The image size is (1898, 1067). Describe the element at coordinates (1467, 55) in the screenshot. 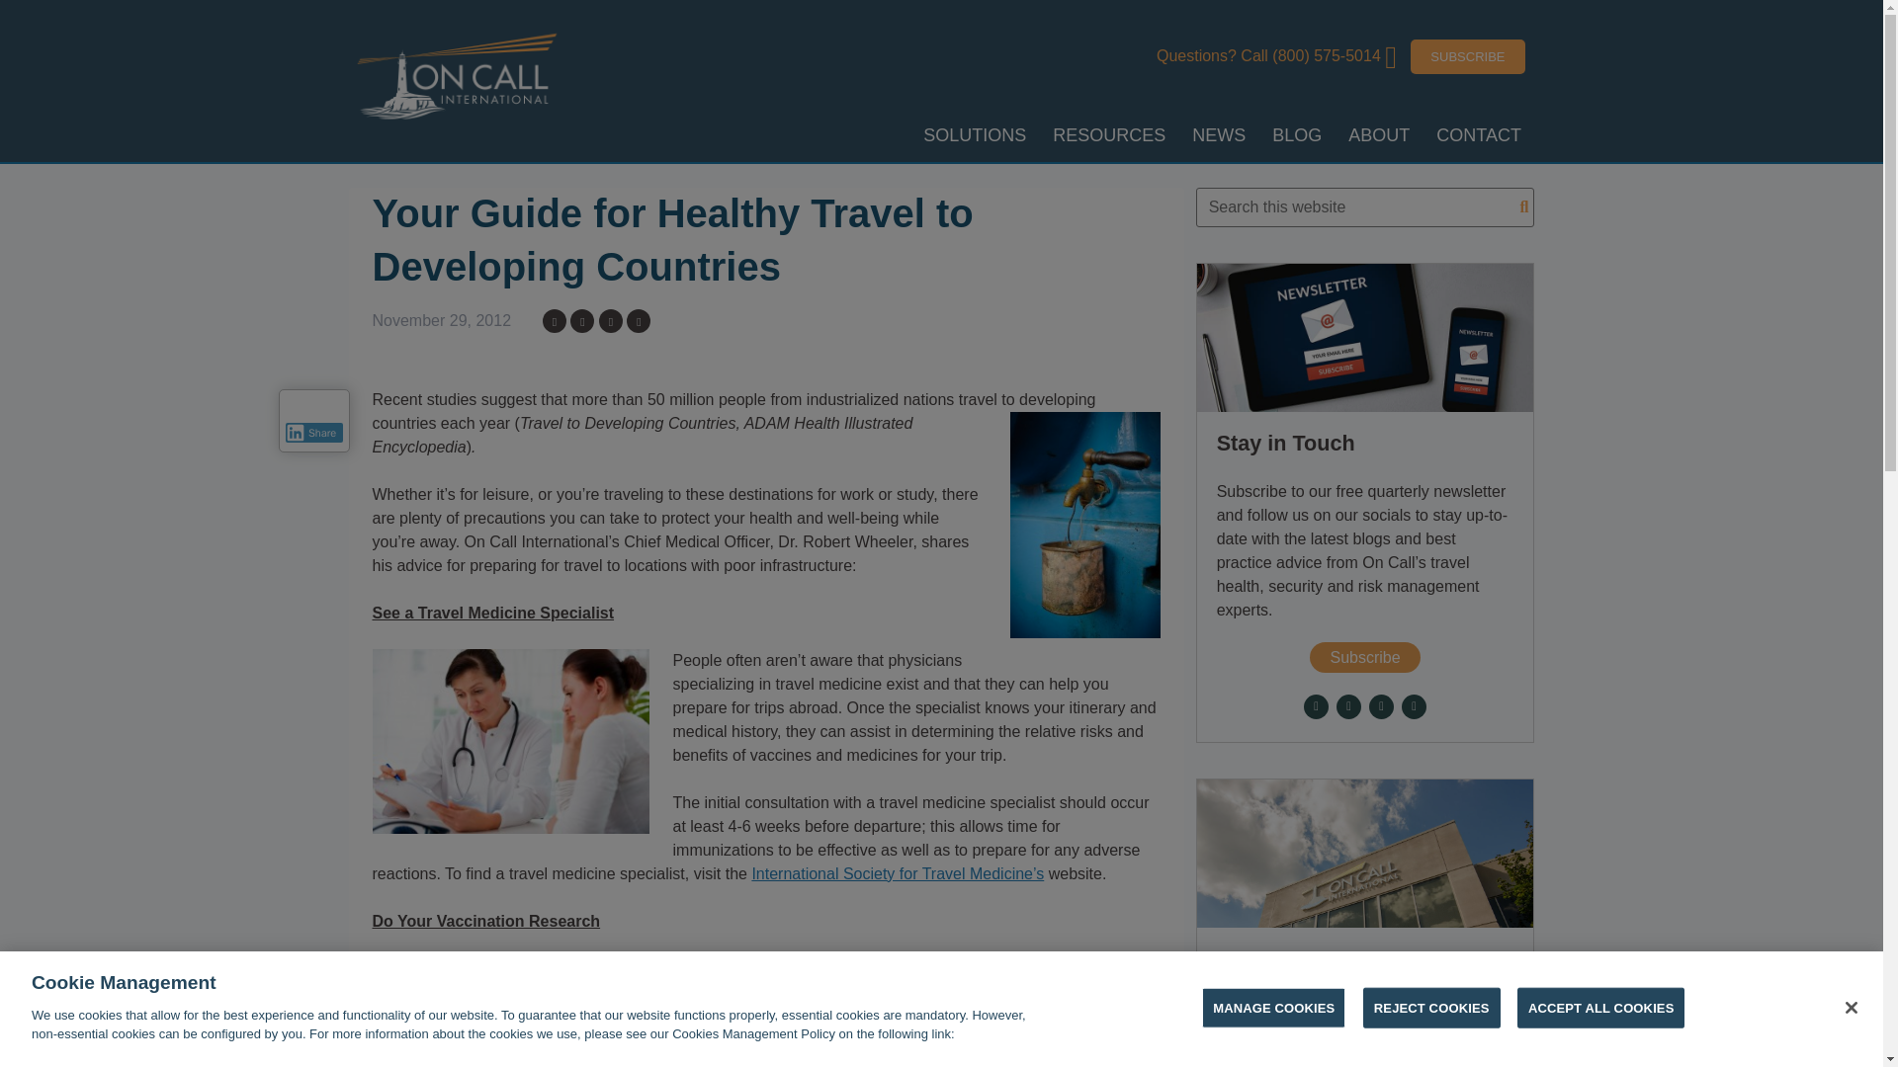

I see `SUBSCRIBE` at that location.